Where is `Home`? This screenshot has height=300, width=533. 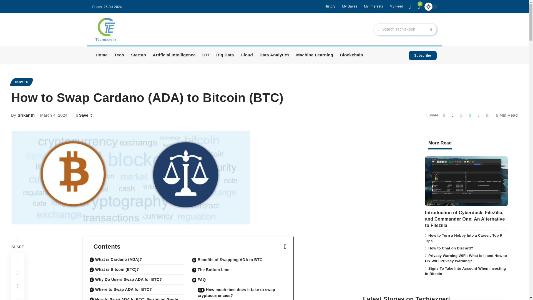 Home is located at coordinates (102, 56).